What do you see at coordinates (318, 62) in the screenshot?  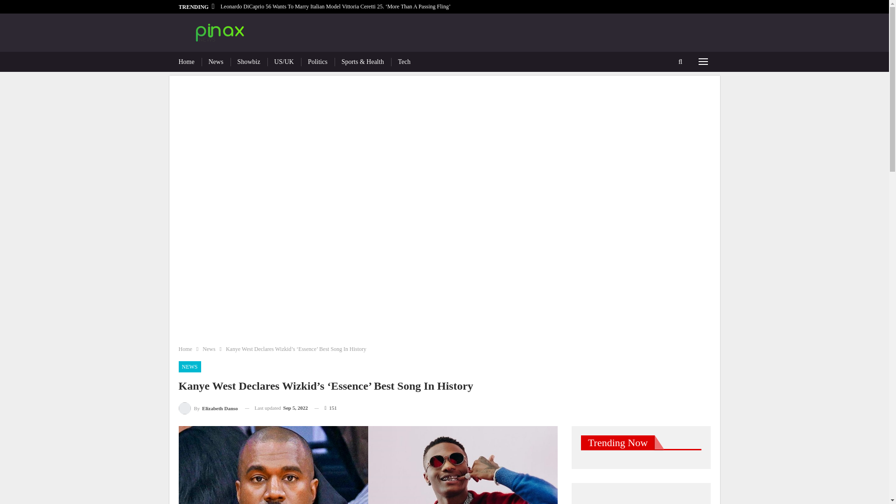 I see `Politics` at bounding box center [318, 62].